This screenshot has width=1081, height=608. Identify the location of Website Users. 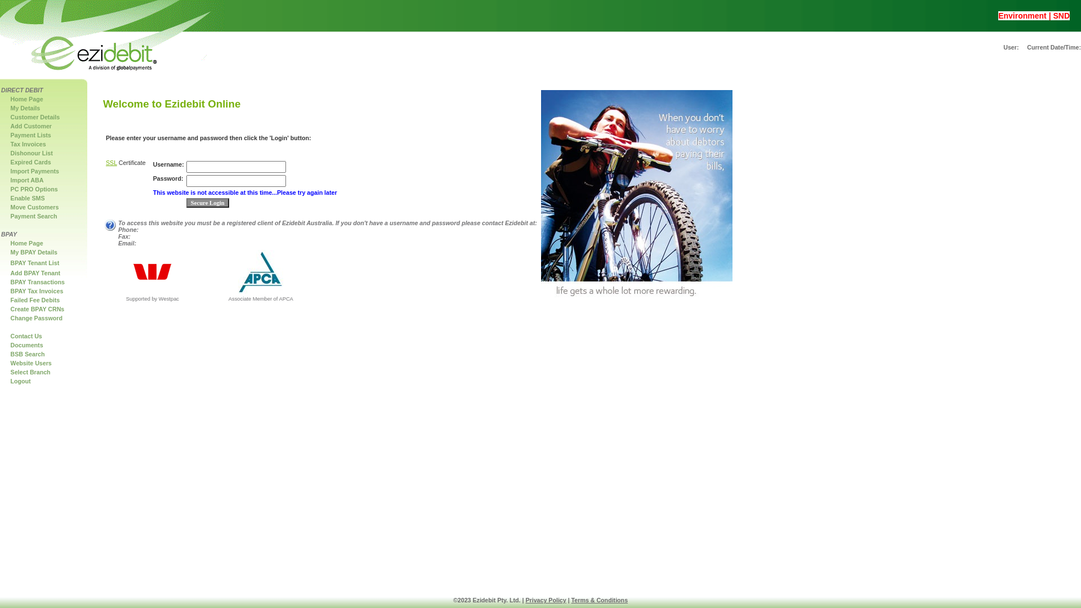
(32, 363).